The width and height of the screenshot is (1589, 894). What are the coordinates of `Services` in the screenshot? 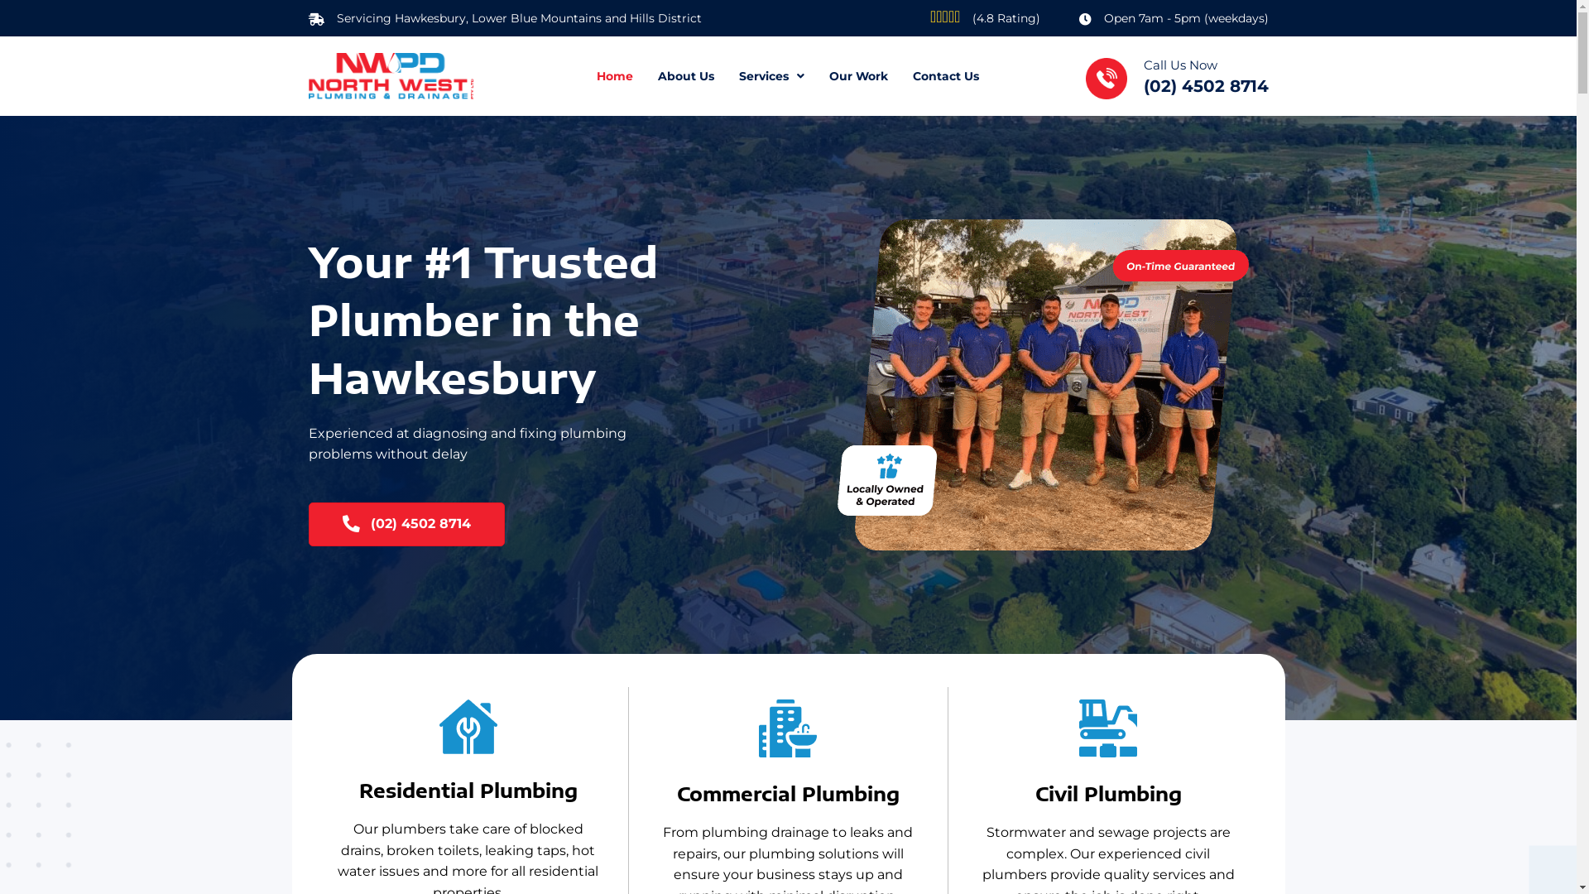 It's located at (771, 76).